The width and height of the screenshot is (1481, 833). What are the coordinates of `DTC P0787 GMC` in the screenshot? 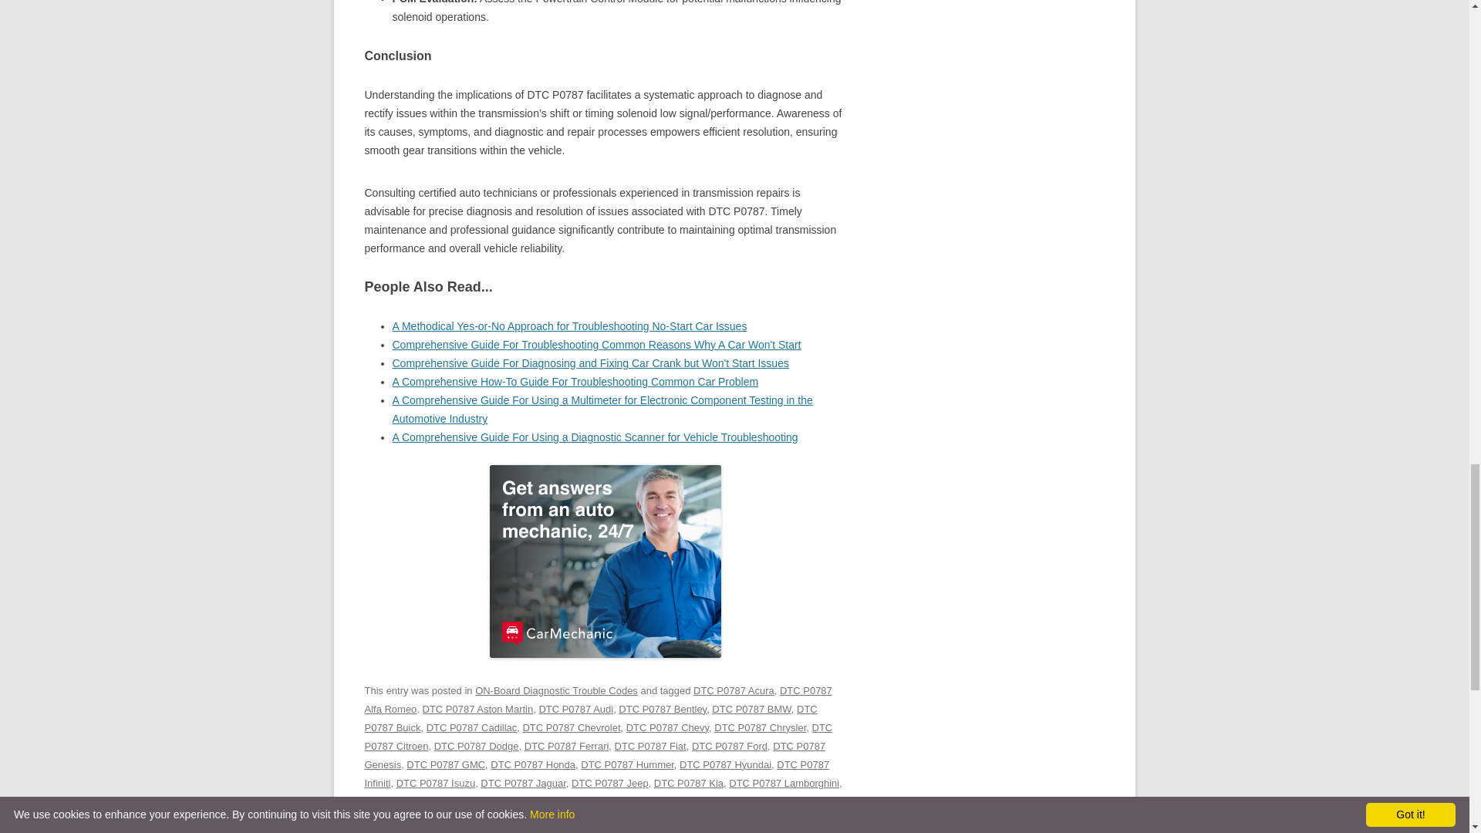 It's located at (446, 764).